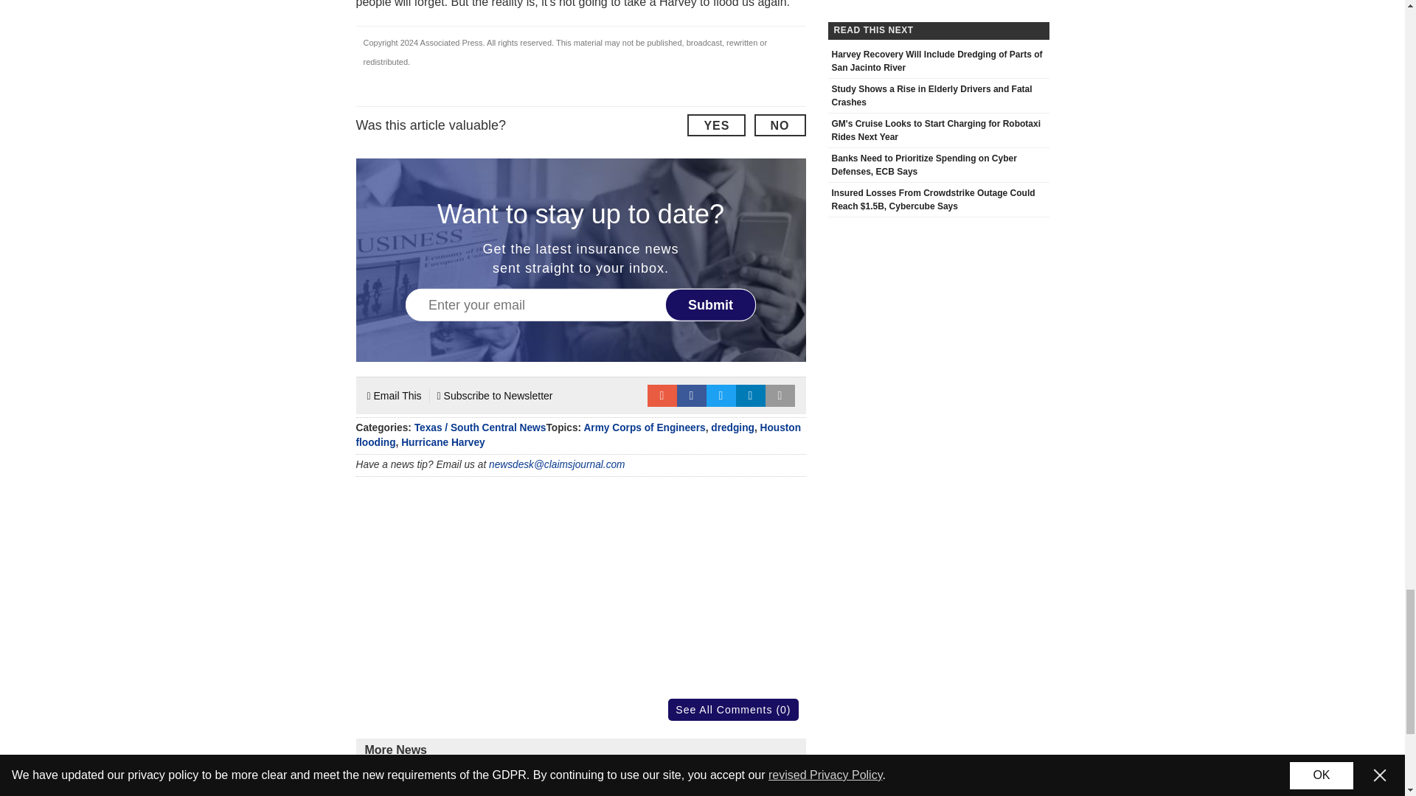  What do you see at coordinates (751, 395) in the screenshot?
I see `Share on LinkedIn.` at bounding box center [751, 395].